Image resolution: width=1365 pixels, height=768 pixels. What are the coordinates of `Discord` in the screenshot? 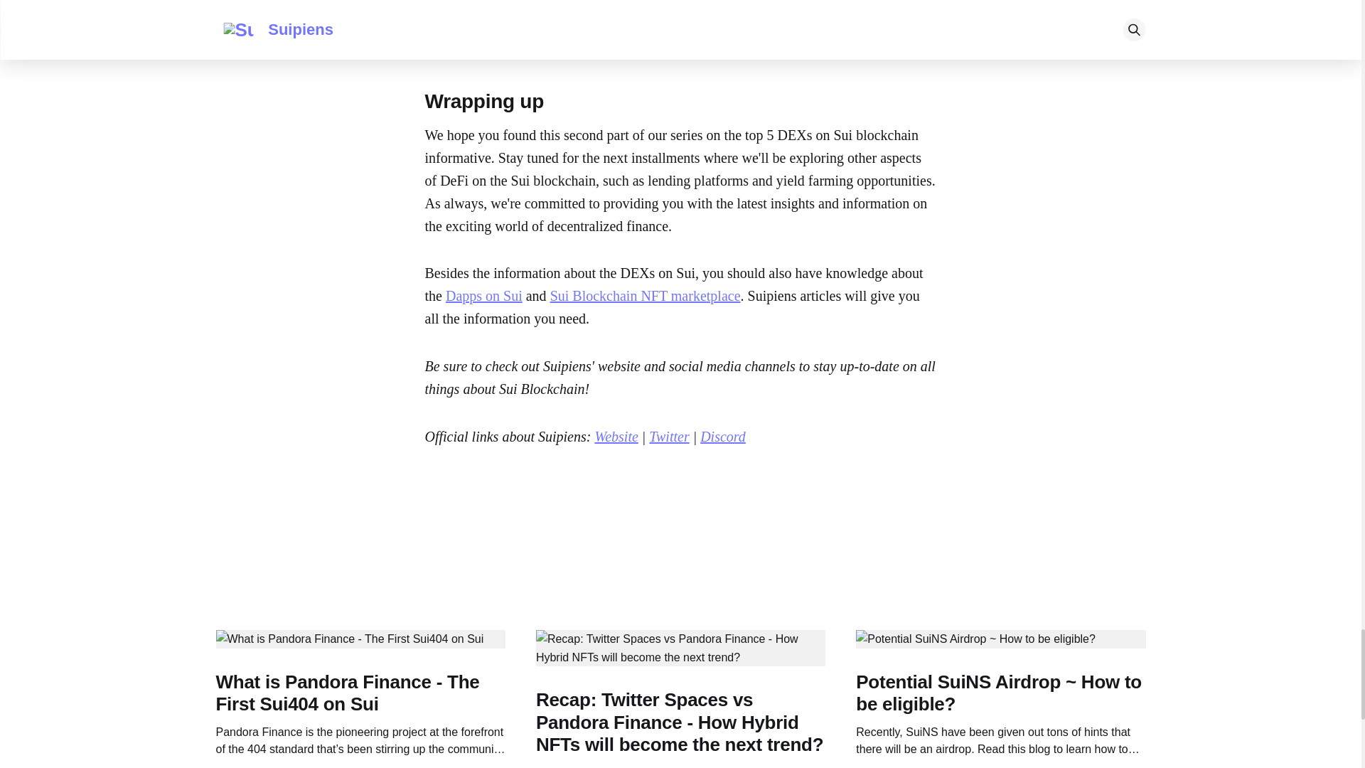 It's located at (722, 437).